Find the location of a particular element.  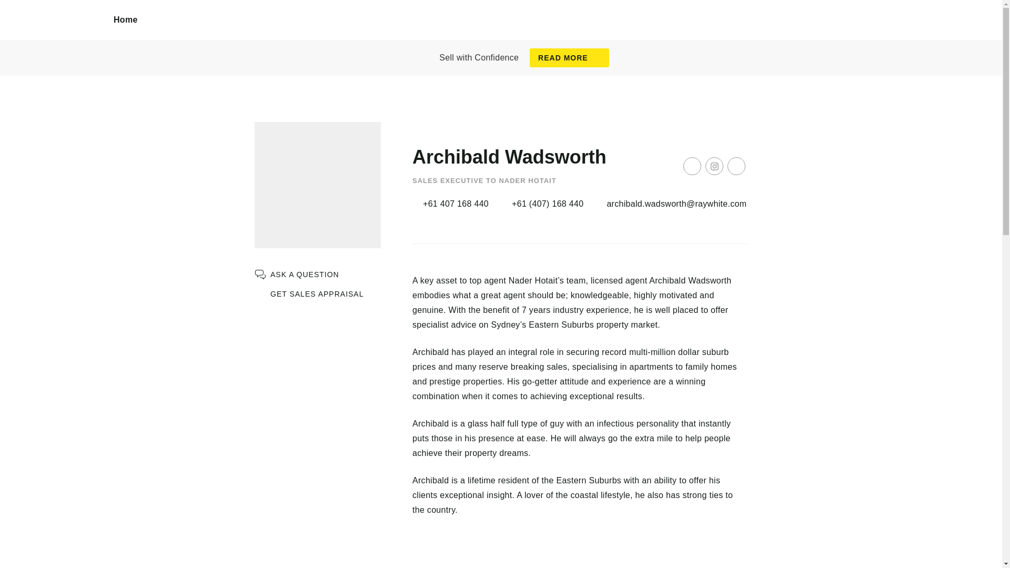

GET SALES APPRAISAL is located at coordinates (309, 294).